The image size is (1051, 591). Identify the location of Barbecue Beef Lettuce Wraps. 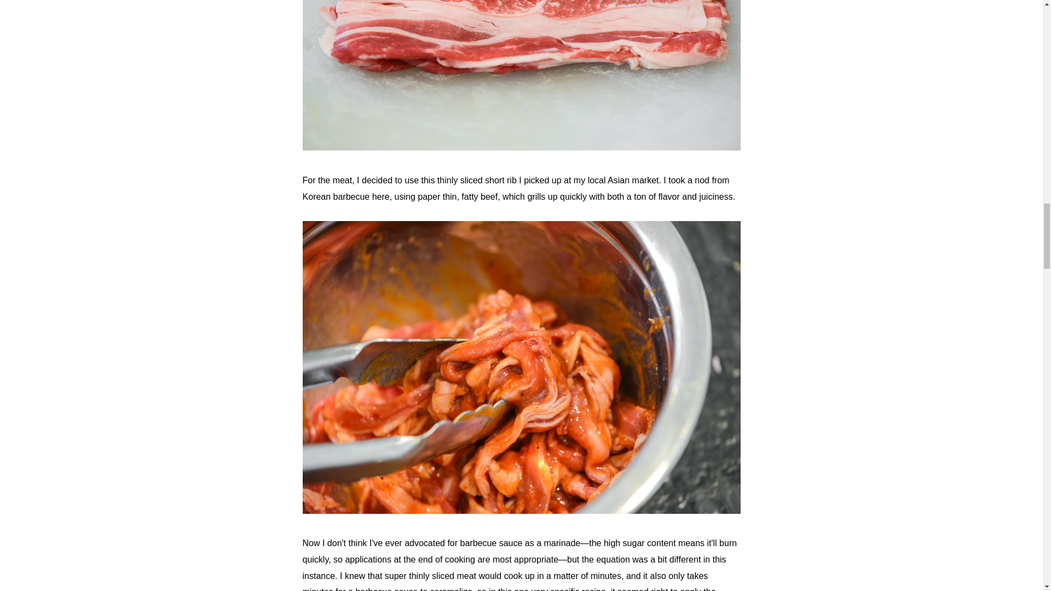
(521, 510).